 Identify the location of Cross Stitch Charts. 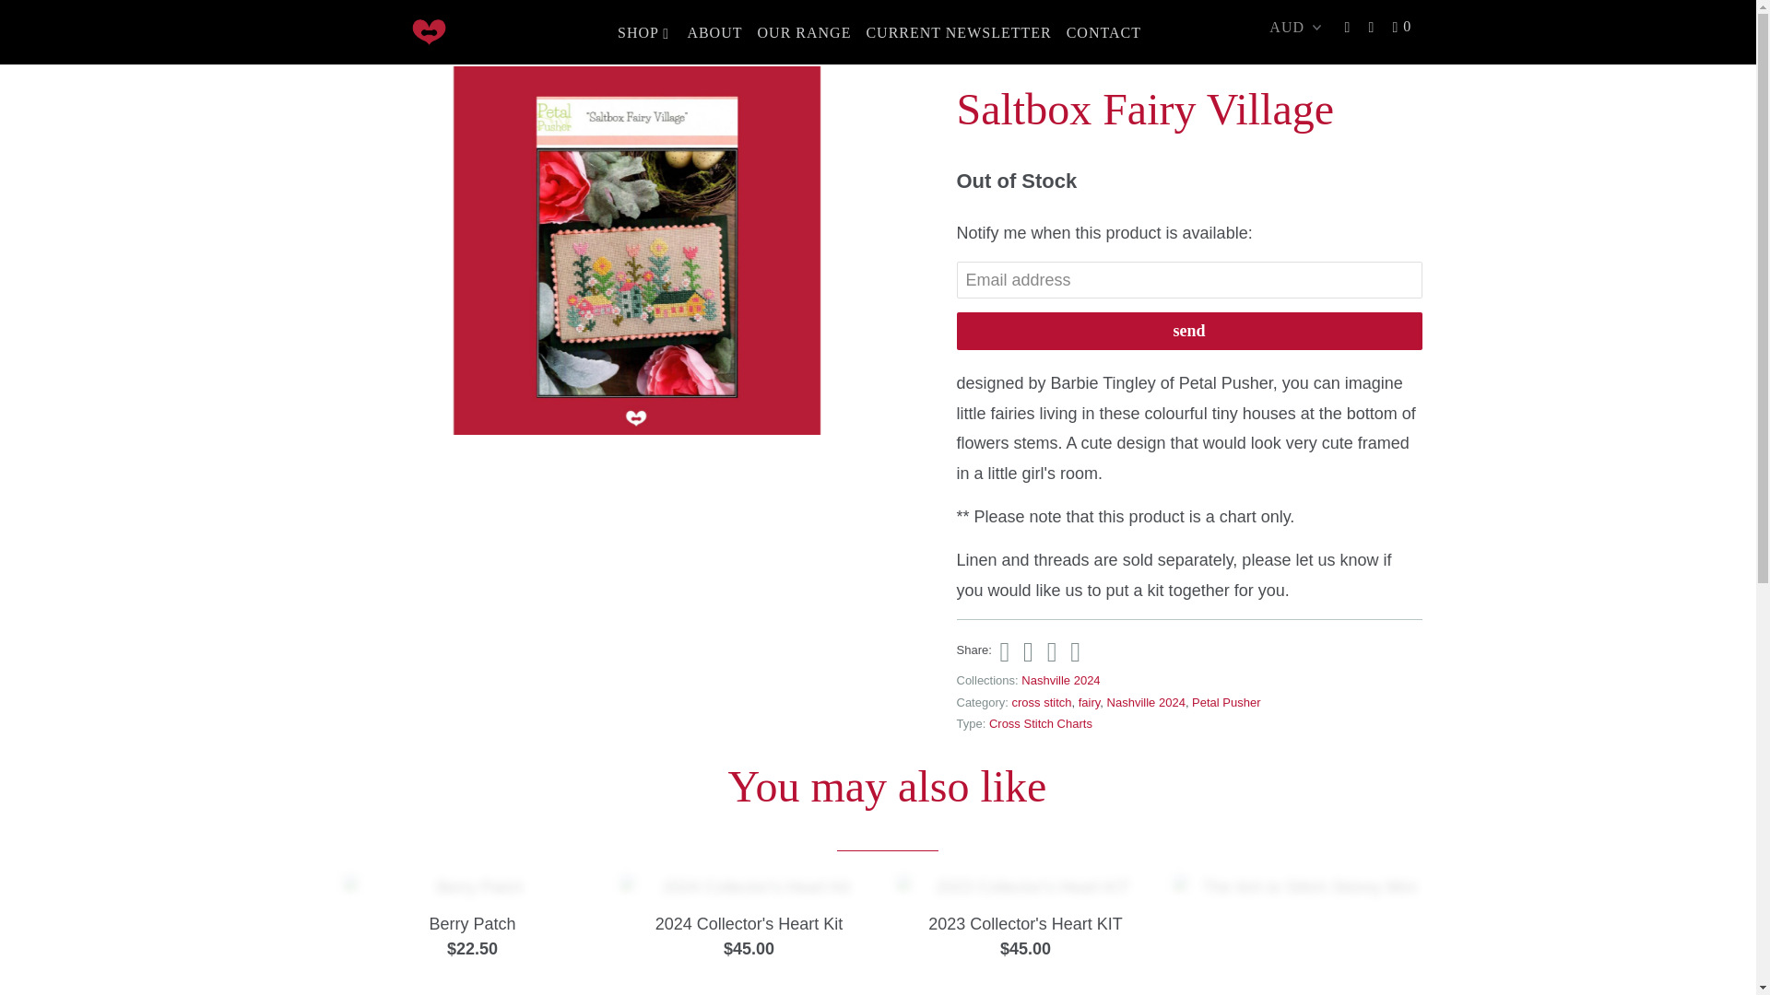
(1040, 722).